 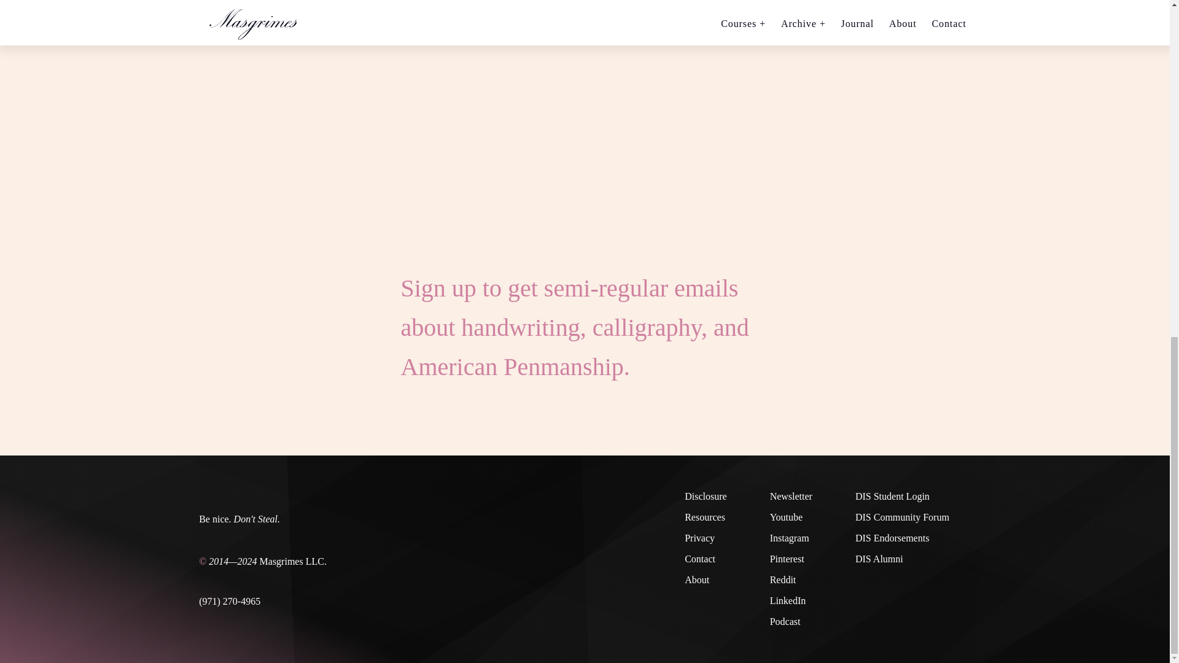 What do you see at coordinates (902, 559) in the screenshot?
I see `DIS Alumni` at bounding box center [902, 559].